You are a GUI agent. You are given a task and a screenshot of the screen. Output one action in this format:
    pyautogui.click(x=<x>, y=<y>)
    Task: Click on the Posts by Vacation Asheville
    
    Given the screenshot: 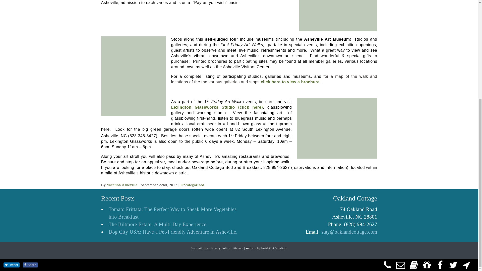 What is the action you would take?
    pyautogui.click(x=122, y=185)
    